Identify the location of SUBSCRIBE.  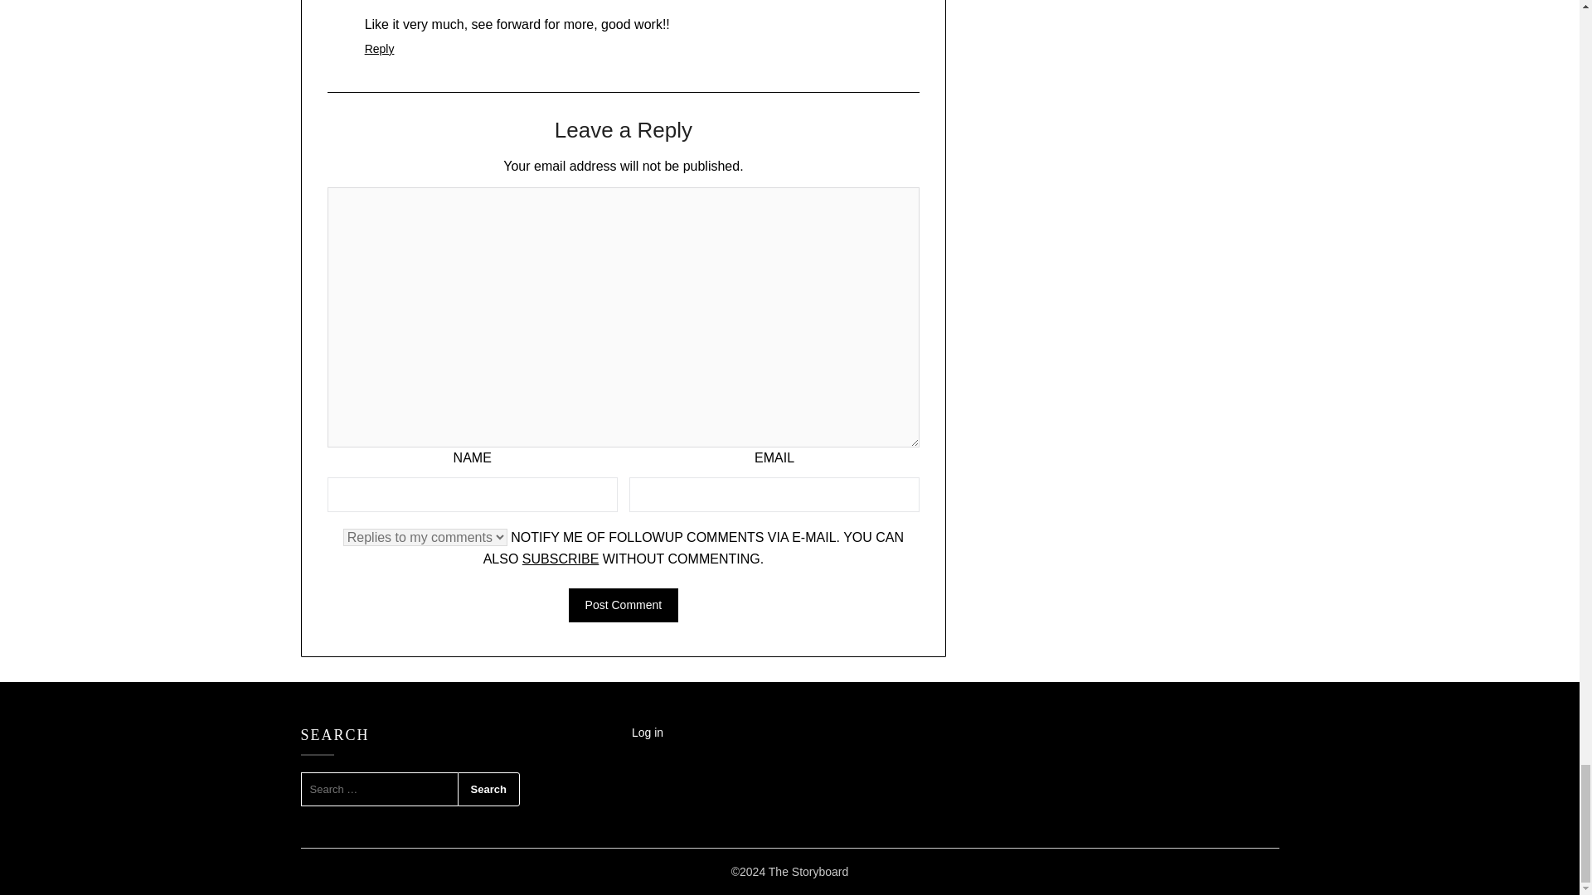
(560, 559).